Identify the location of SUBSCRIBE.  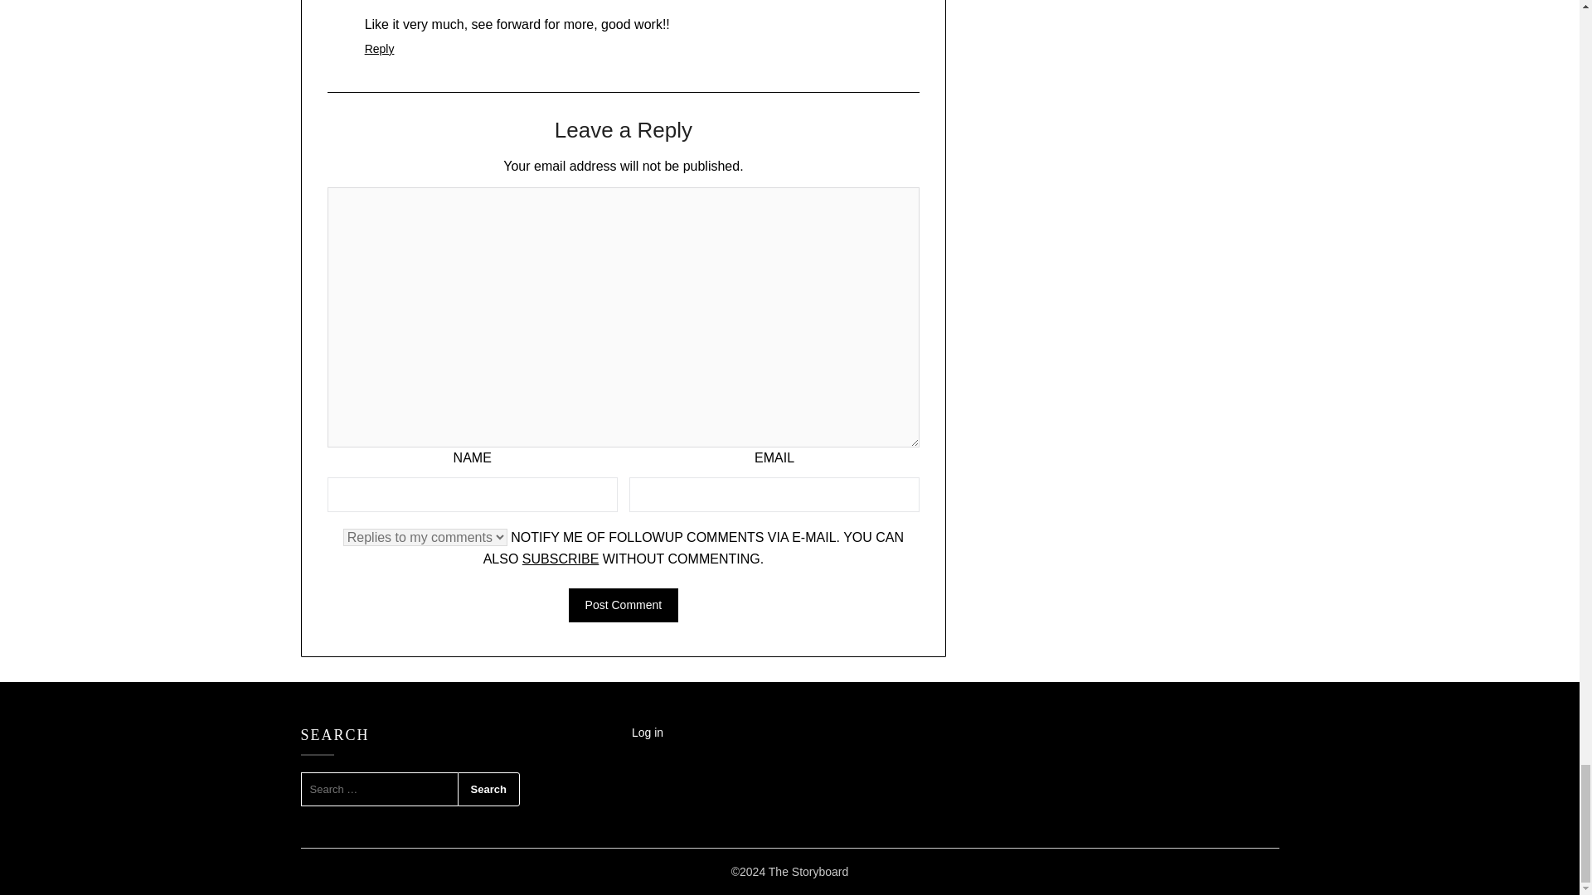
(560, 559).